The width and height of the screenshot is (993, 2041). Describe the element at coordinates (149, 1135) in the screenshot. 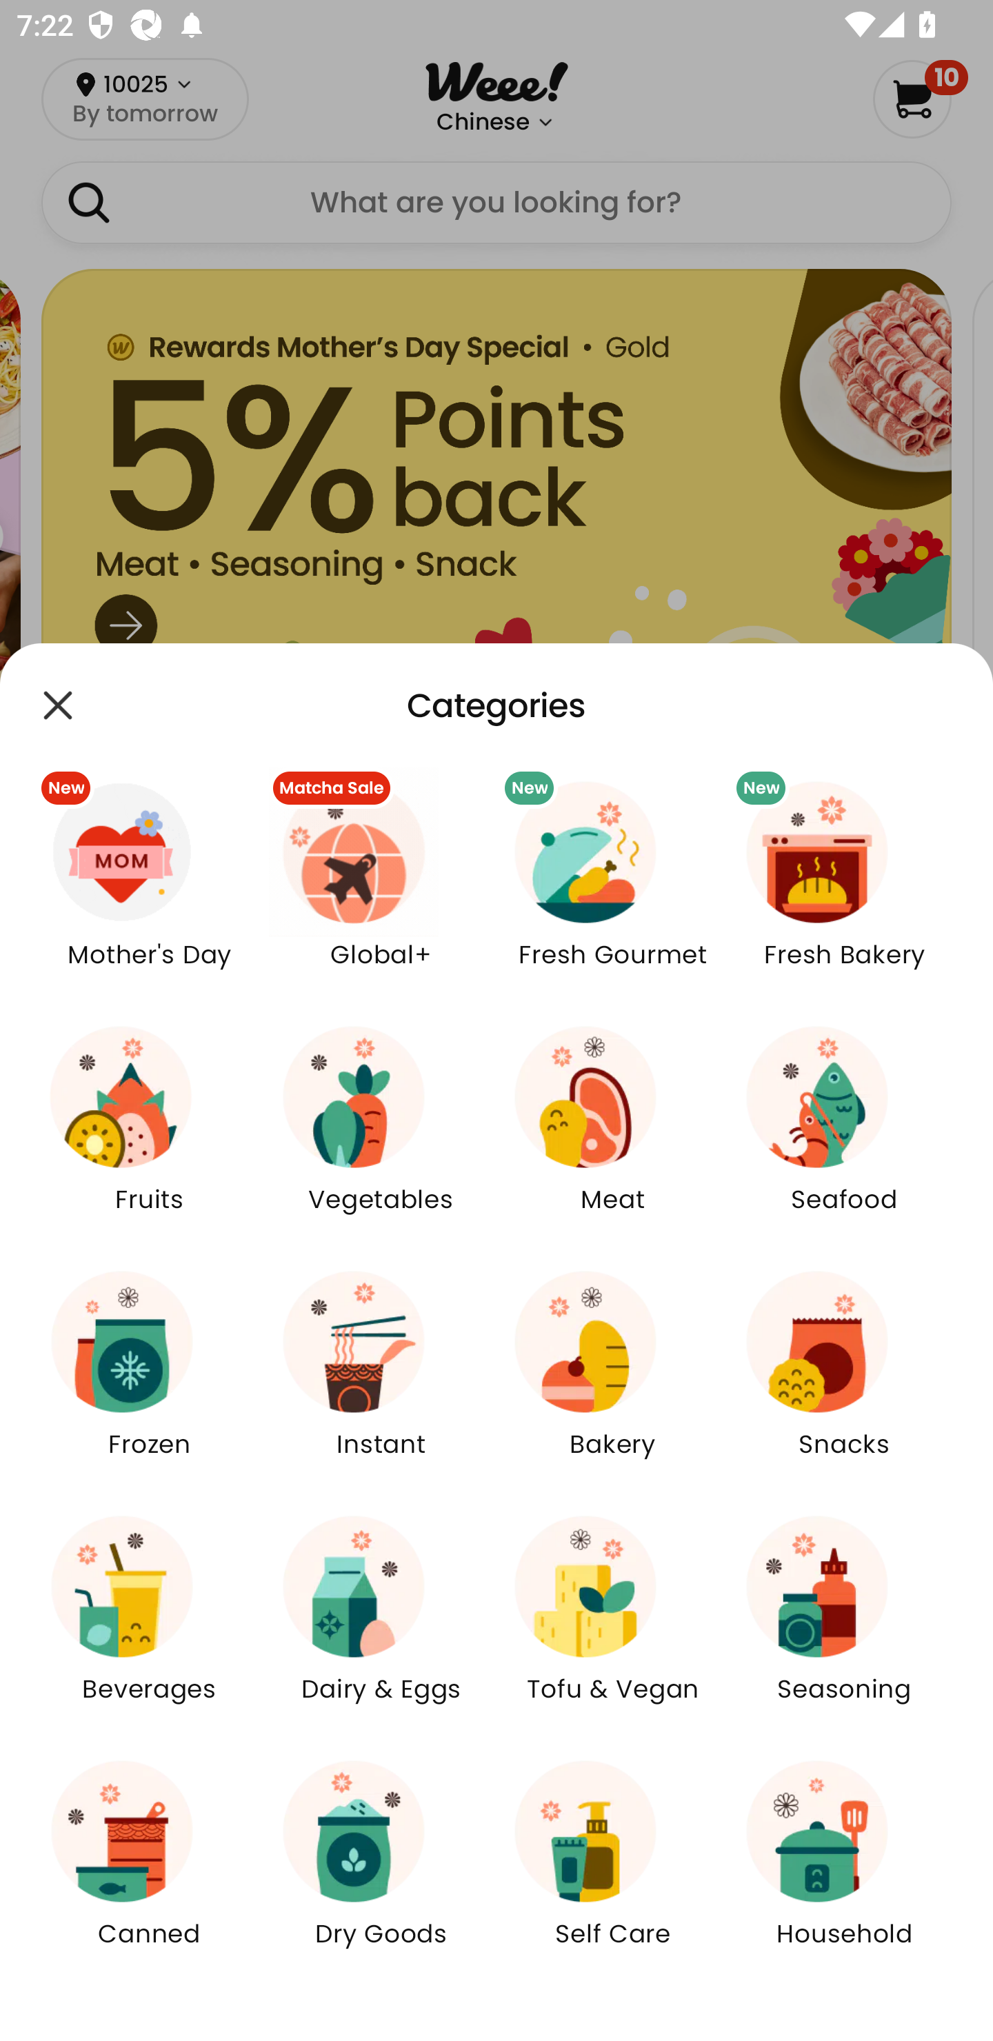

I see `Fruits` at that location.